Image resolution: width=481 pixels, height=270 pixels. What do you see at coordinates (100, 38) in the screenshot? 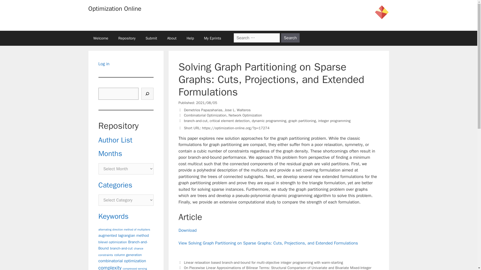
I see `Welcome` at bounding box center [100, 38].